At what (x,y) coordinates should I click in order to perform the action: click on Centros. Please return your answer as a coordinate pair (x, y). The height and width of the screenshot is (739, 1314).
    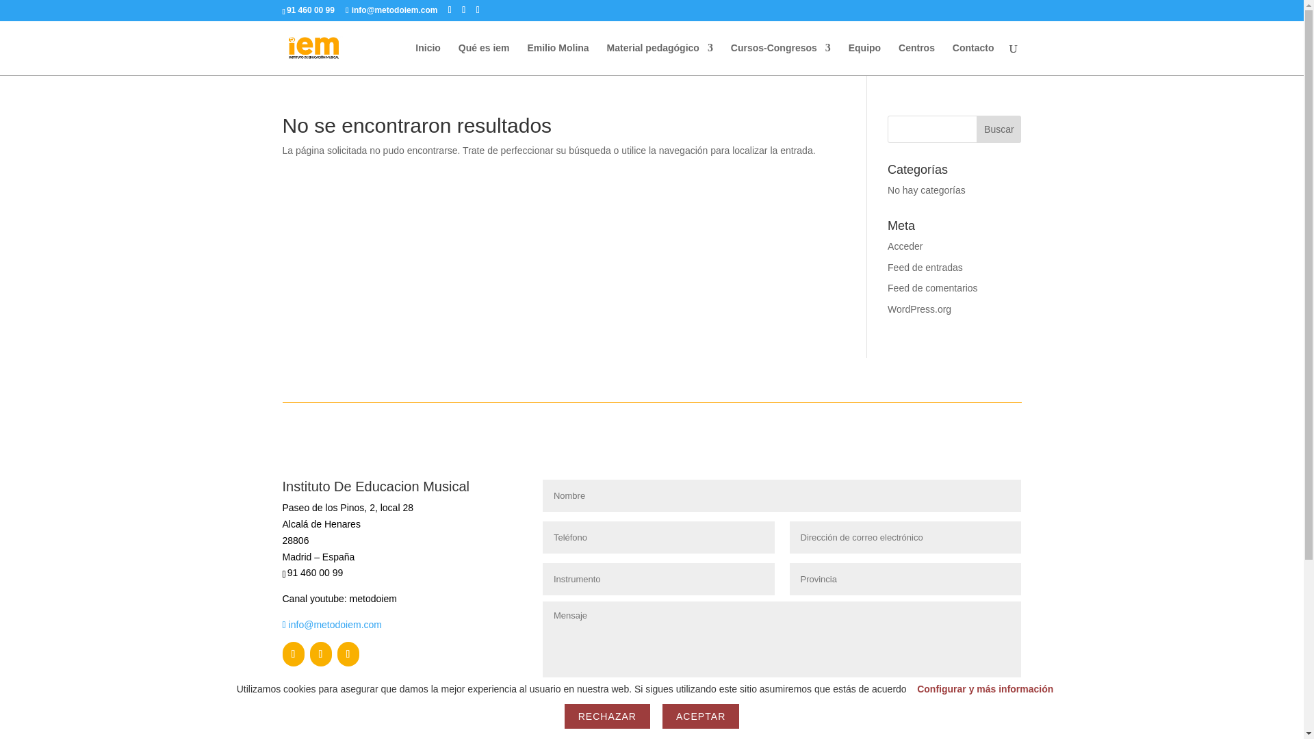
    Looking at the image, I should click on (916, 59).